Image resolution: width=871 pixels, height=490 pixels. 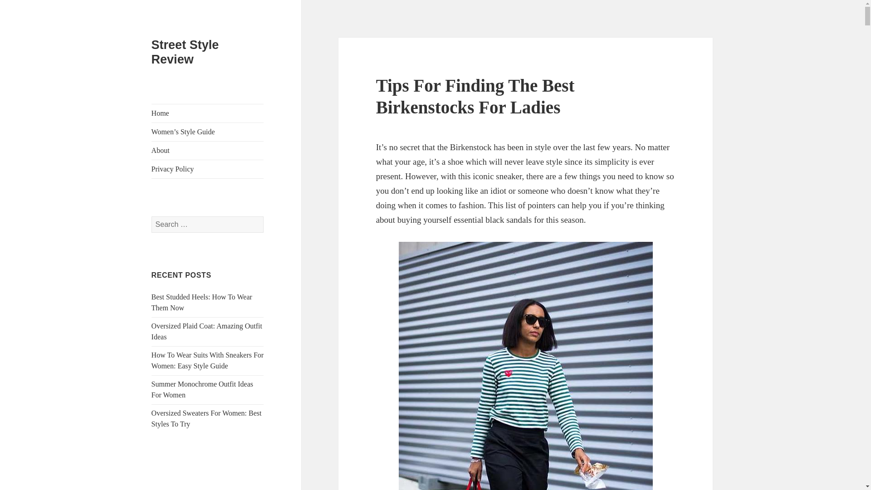 What do you see at coordinates (207, 331) in the screenshot?
I see `Oversized Plaid Coat: Amazing Outfit Ideas` at bounding box center [207, 331].